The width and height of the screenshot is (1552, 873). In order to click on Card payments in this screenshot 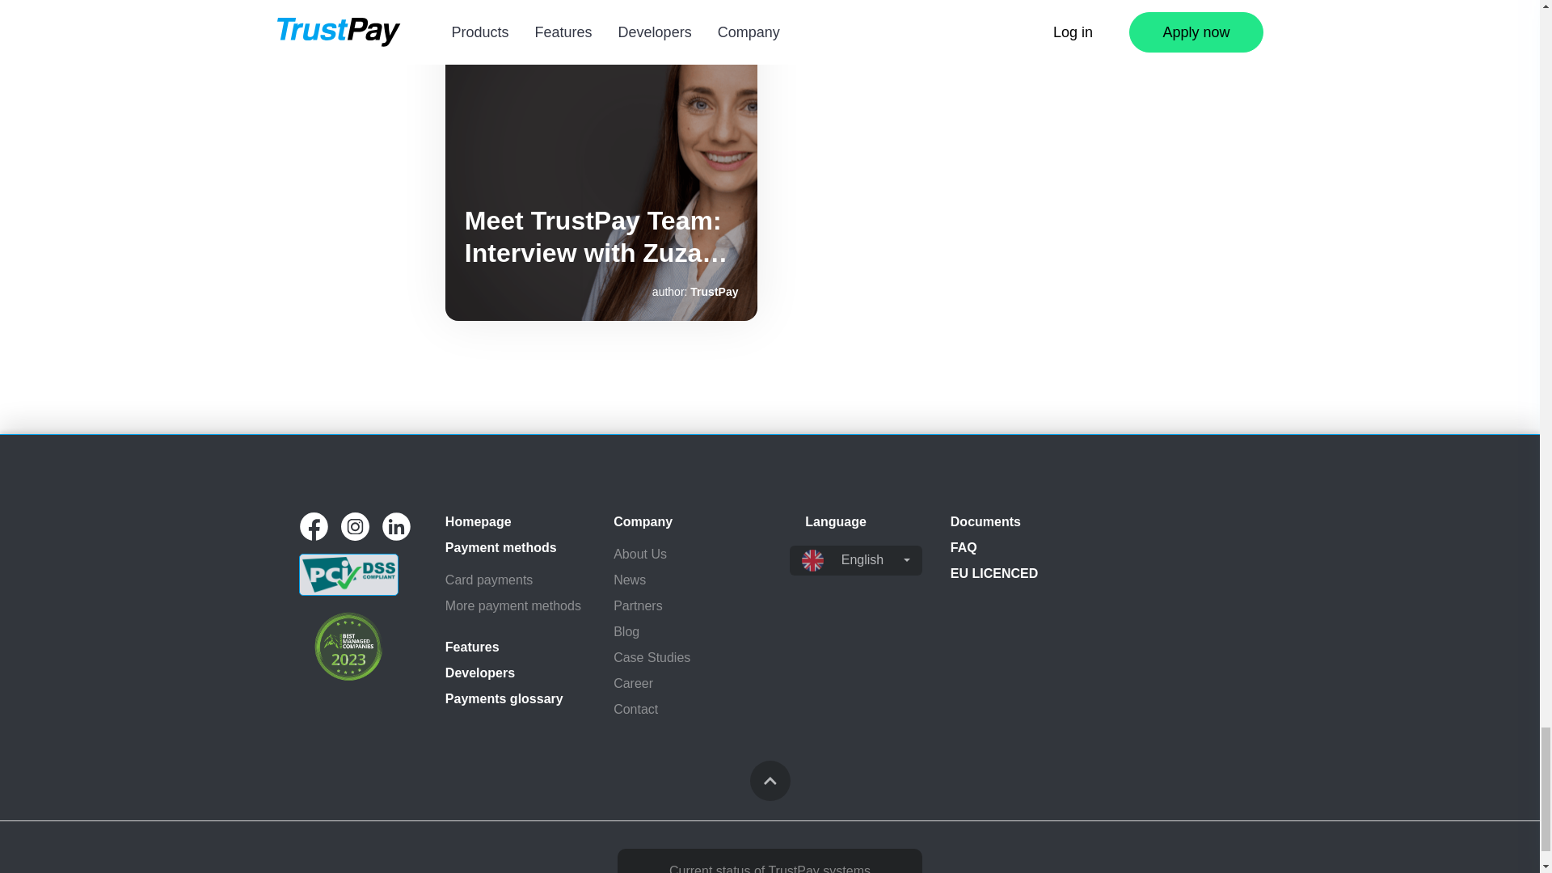, I will do `click(517, 580)`.